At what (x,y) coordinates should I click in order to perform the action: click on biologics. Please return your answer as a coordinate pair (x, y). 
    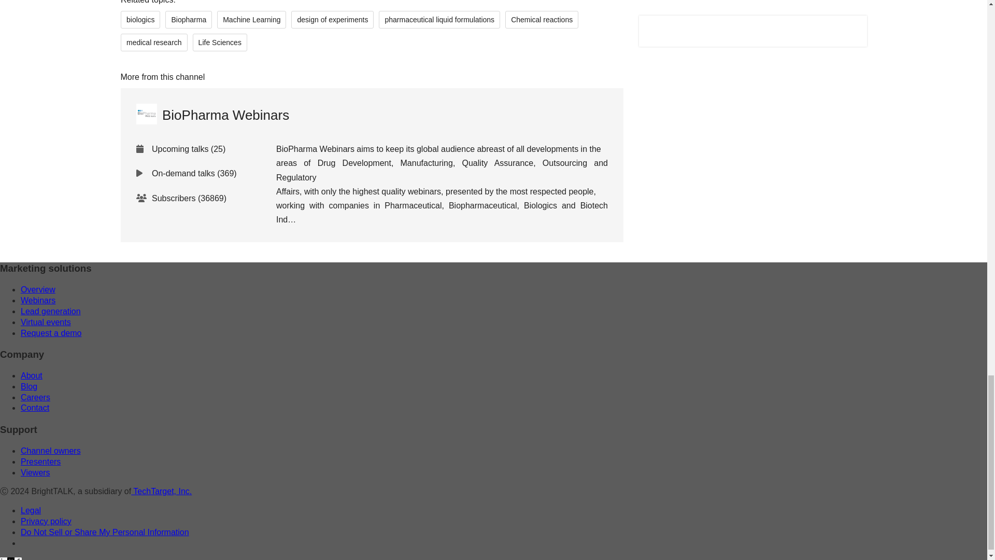
    Looking at the image, I should click on (140, 20).